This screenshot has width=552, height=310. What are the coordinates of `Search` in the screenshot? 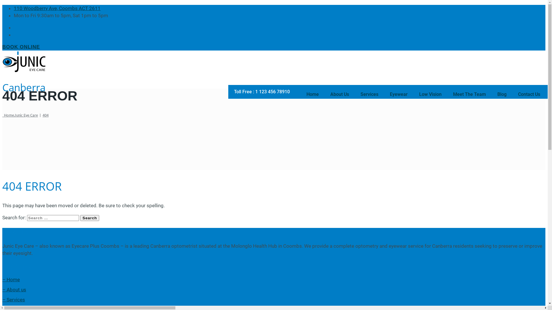 It's located at (90, 218).